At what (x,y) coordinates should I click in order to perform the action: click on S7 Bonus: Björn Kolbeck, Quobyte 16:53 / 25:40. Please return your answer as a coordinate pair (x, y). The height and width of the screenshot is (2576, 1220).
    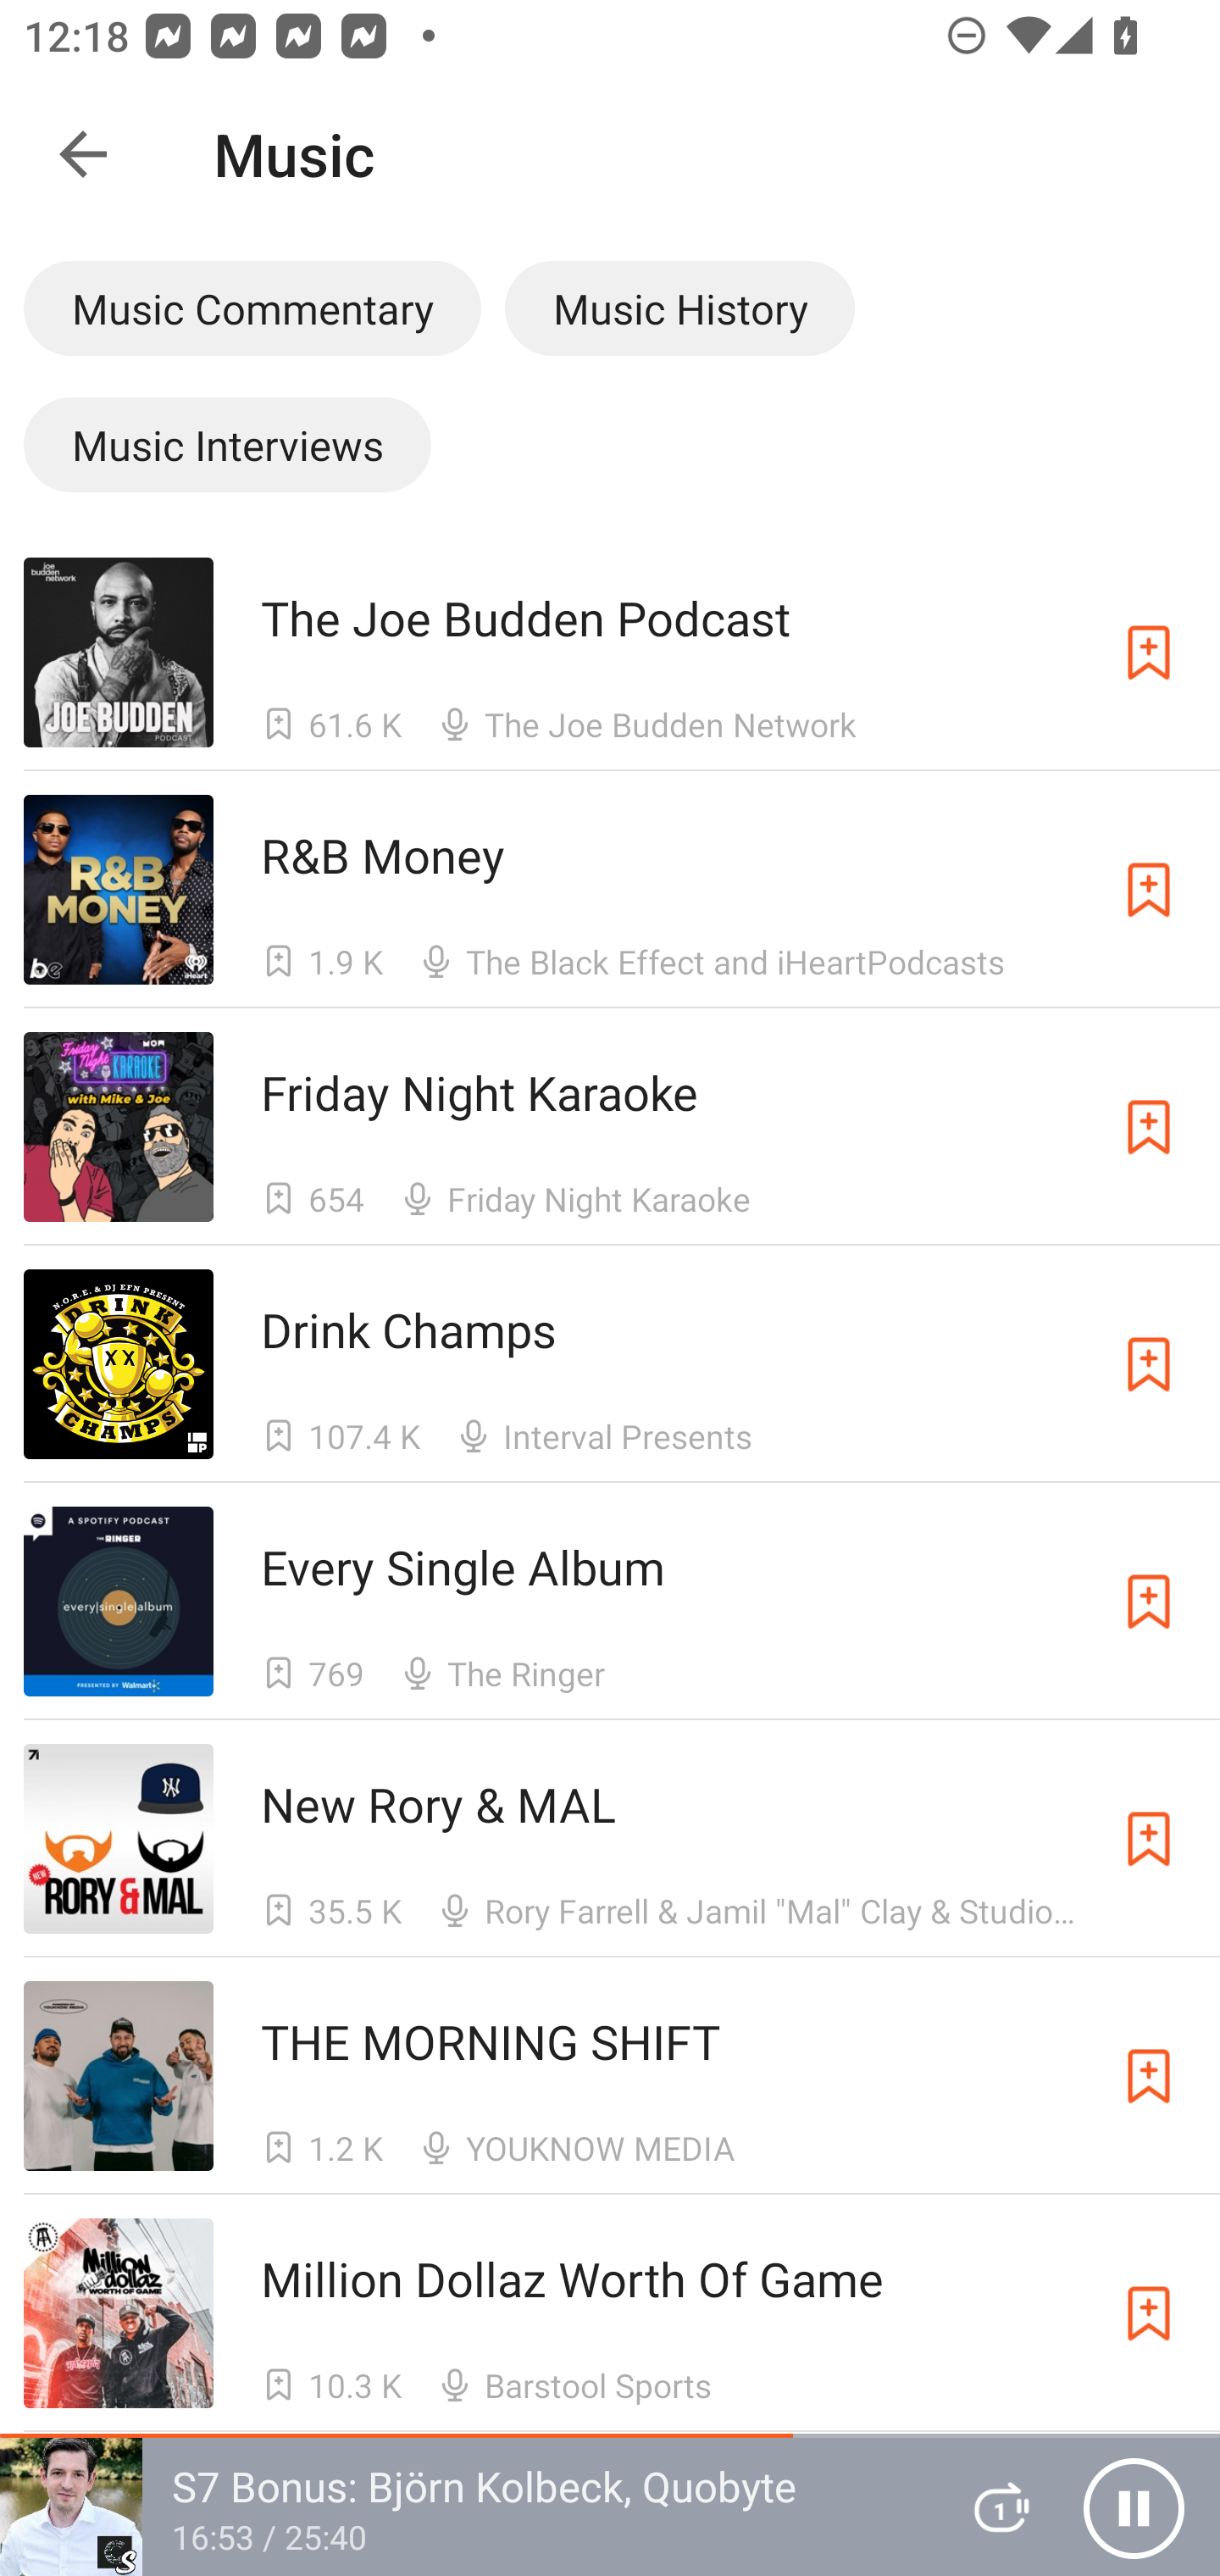
    Looking at the image, I should click on (464, 2507).